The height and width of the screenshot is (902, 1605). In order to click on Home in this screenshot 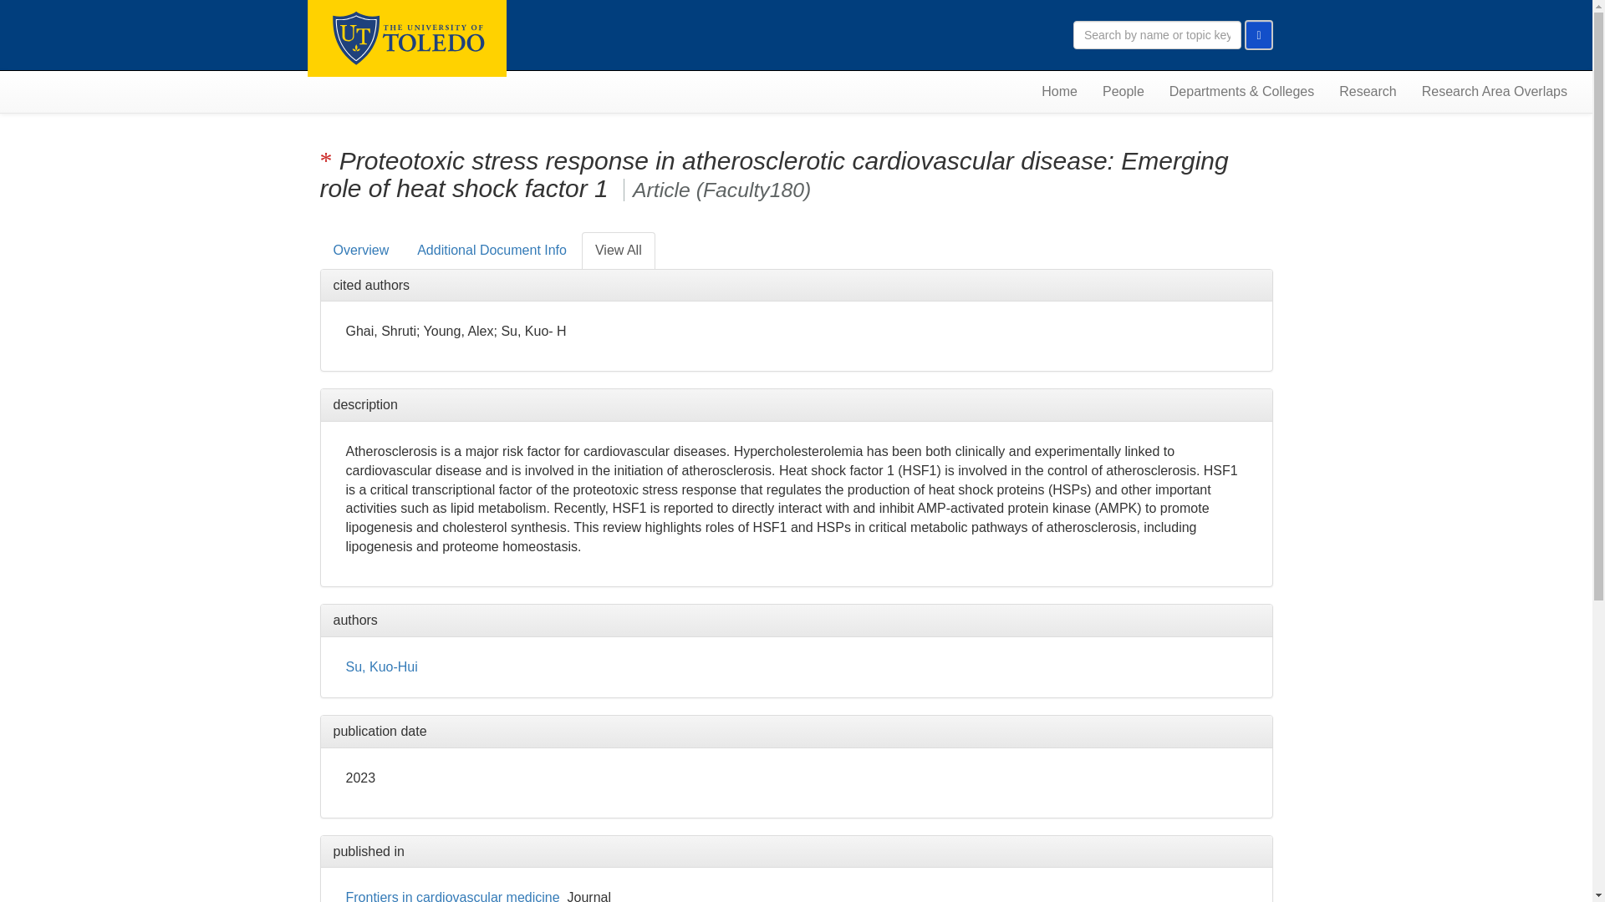, I will do `click(1058, 92)`.